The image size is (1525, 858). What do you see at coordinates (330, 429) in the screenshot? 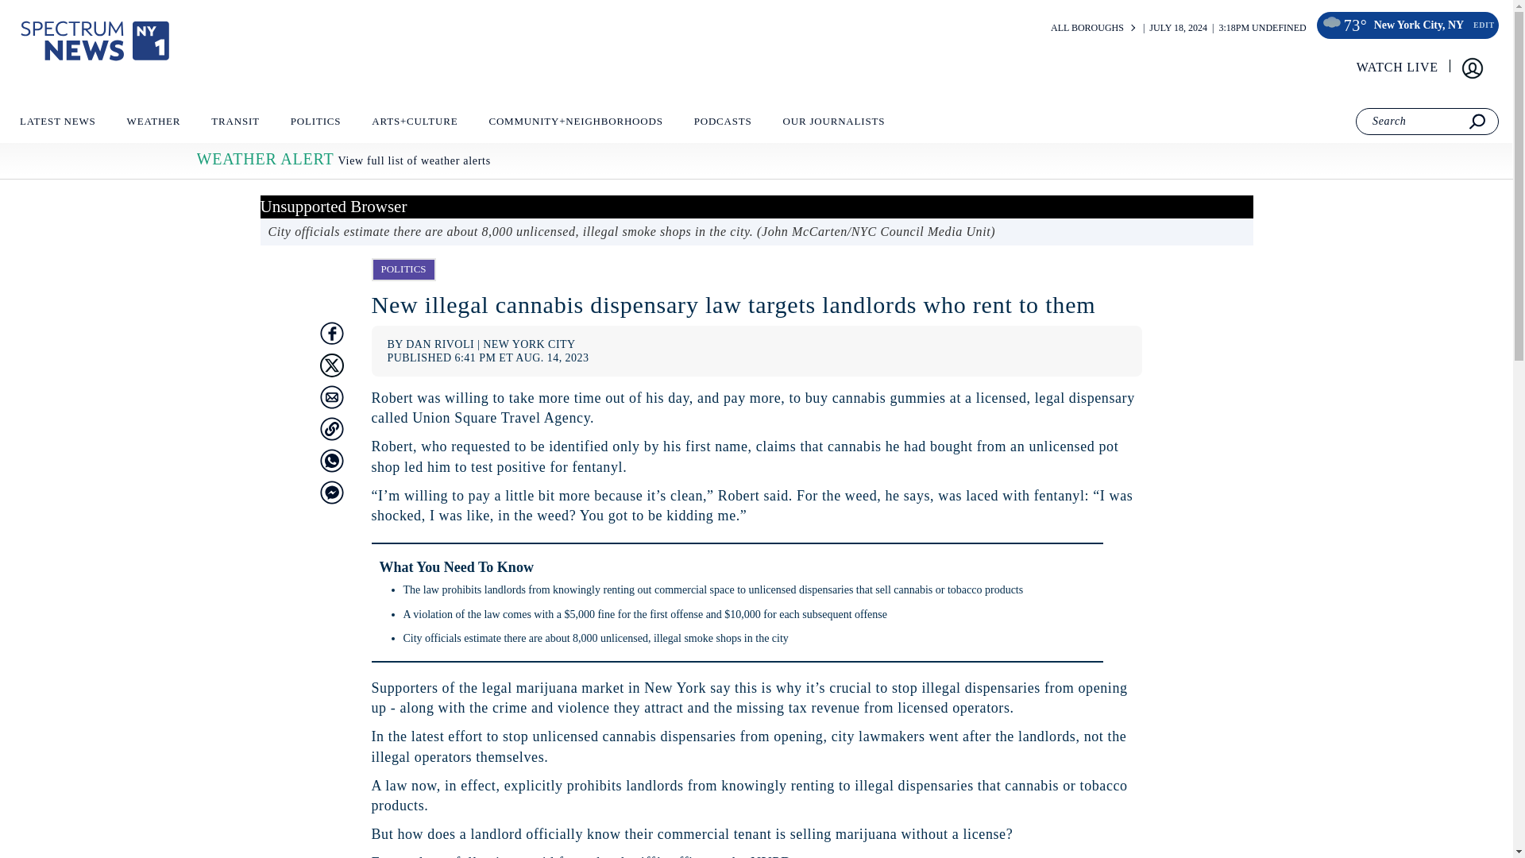
I see `Copy article link` at bounding box center [330, 429].